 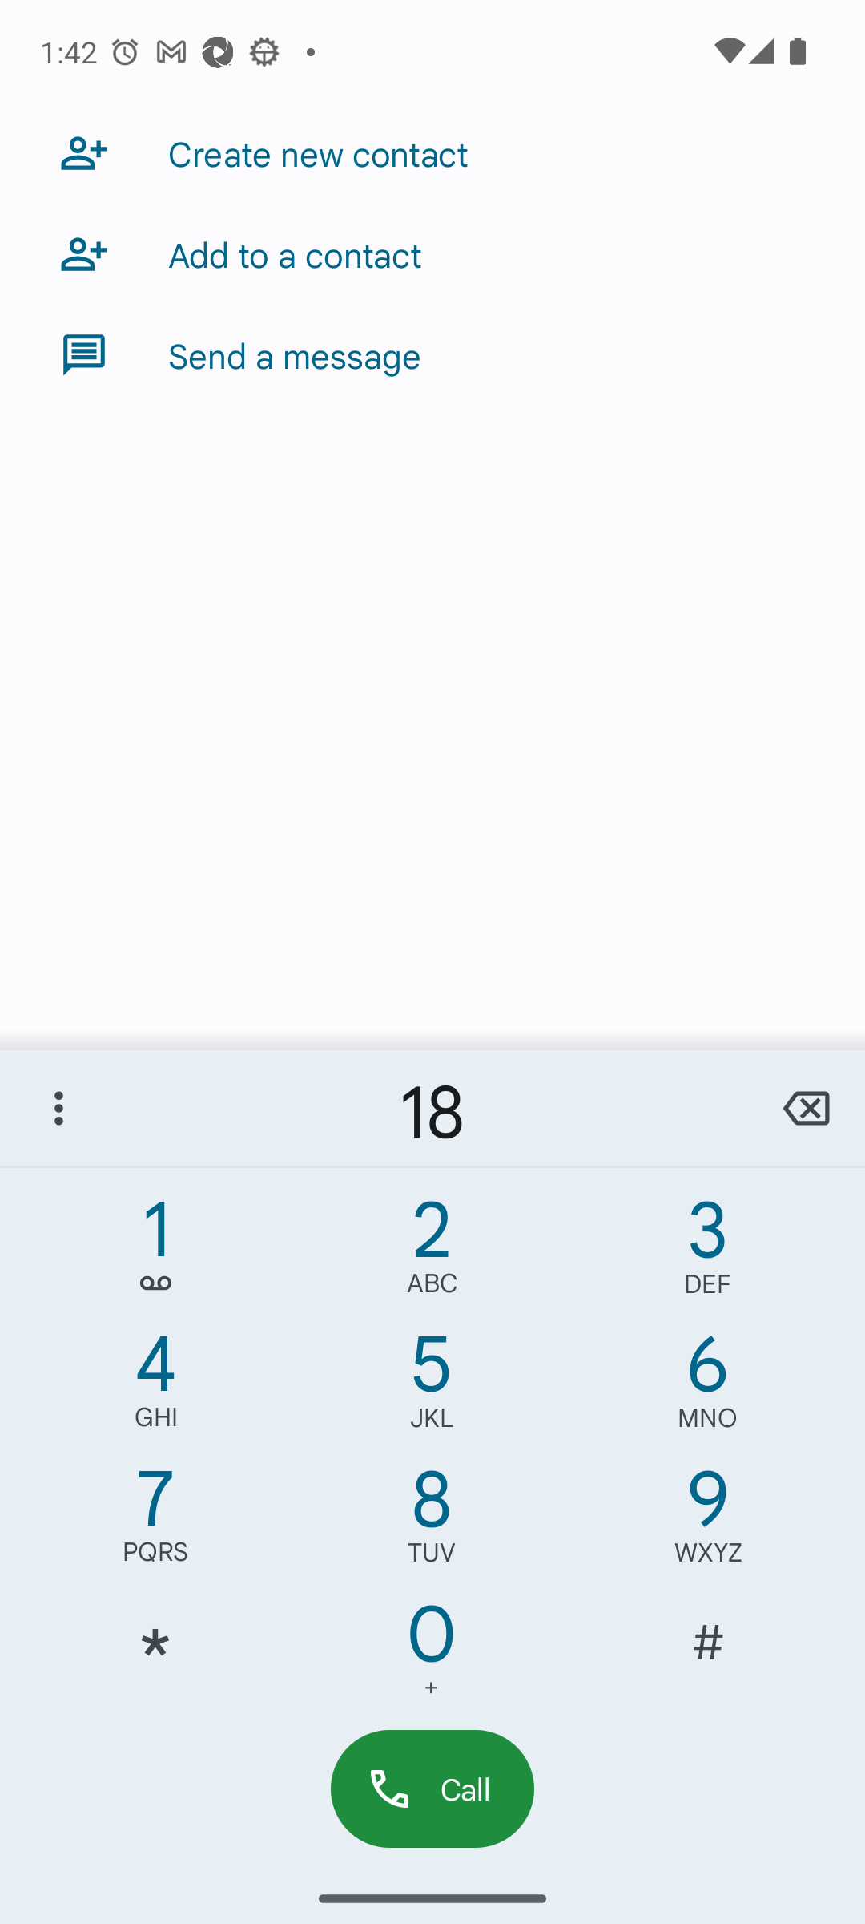 What do you see at coordinates (155, 1387) in the screenshot?
I see `4,GHI 4 GHI` at bounding box center [155, 1387].